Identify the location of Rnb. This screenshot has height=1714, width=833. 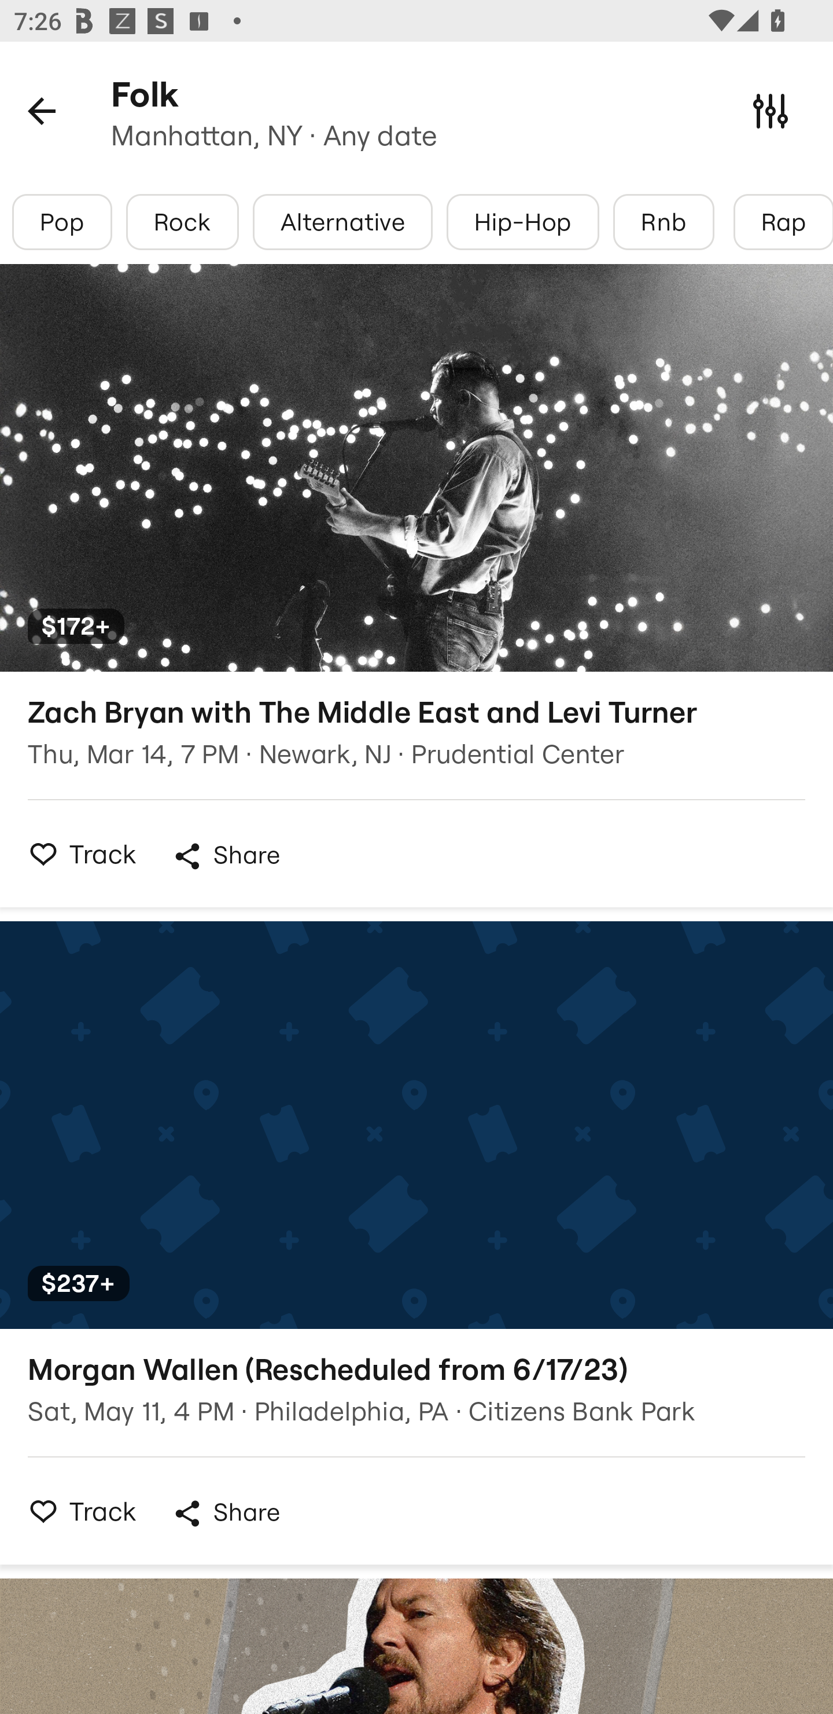
(664, 222).